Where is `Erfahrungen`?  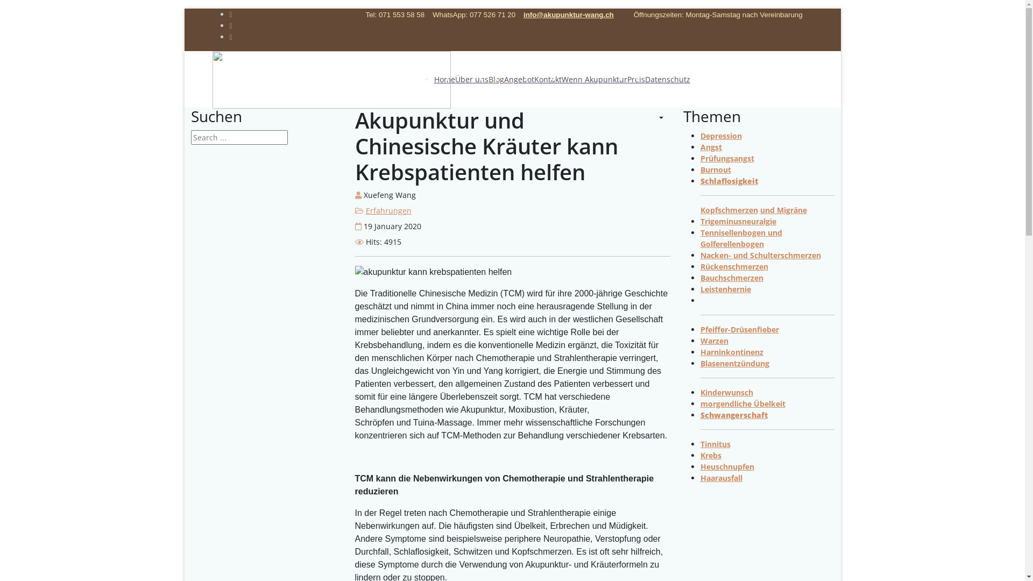 Erfahrungen is located at coordinates (388, 211).